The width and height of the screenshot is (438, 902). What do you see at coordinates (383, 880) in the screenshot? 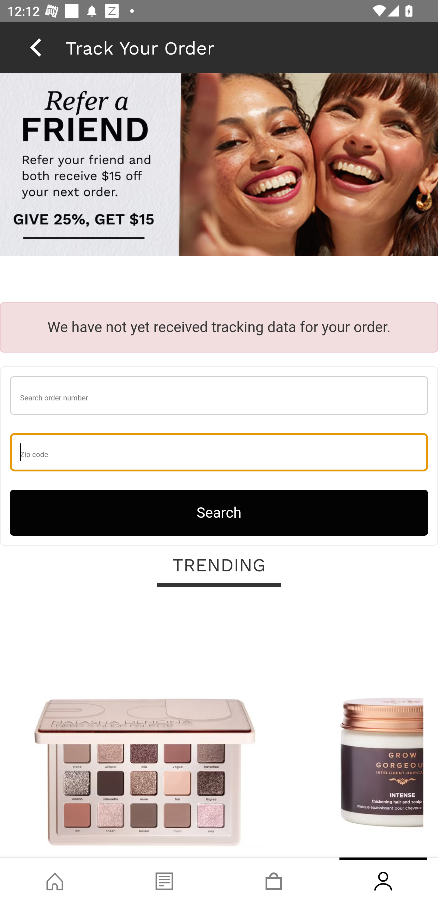
I see `Account, tab, 4 of 4` at bounding box center [383, 880].